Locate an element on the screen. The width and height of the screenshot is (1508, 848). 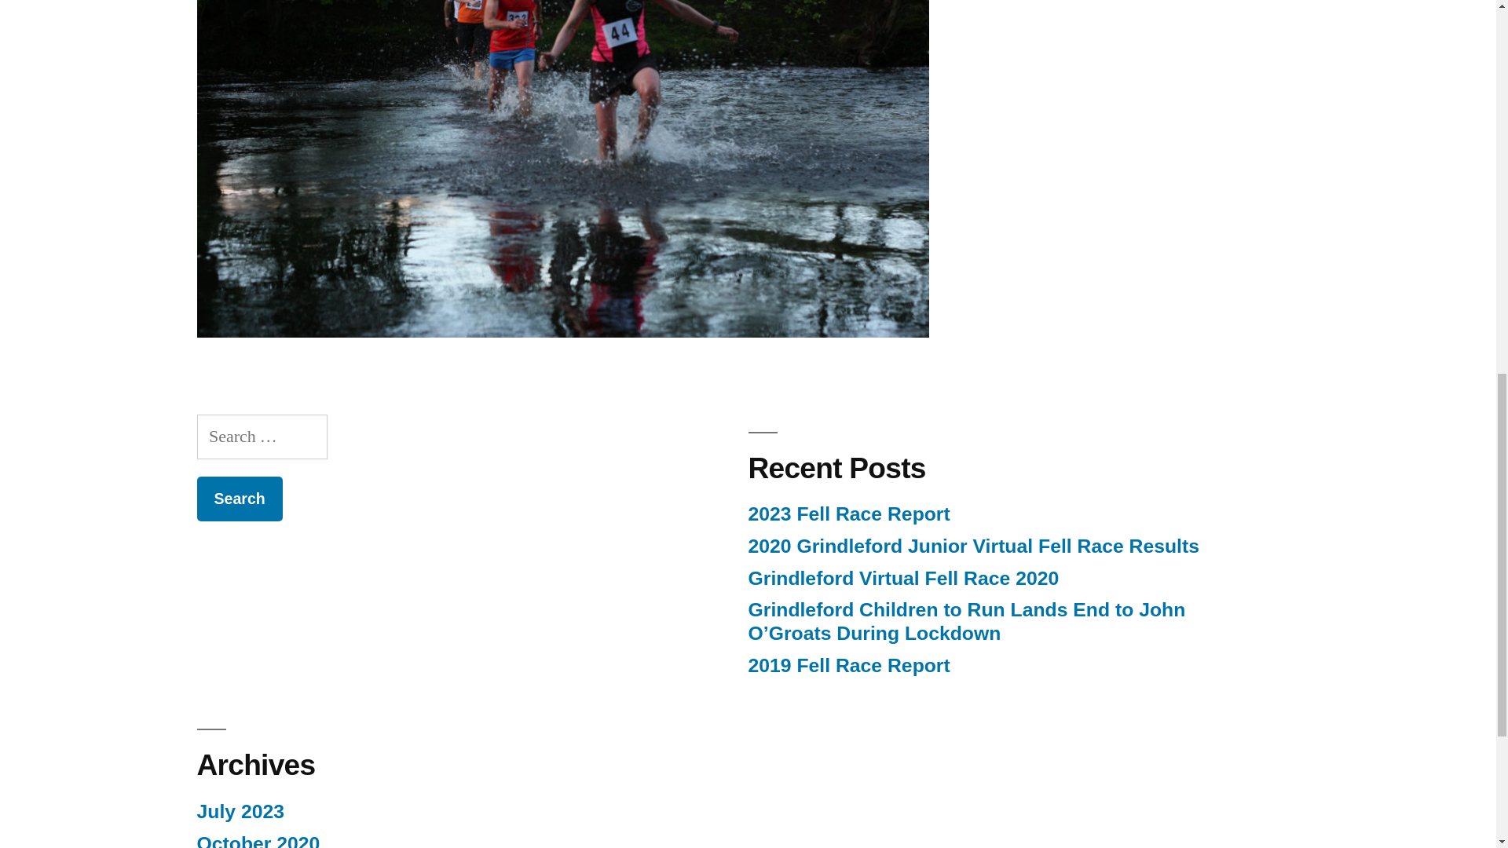
2019 Fell Race Report is located at coordinates (848, 664).